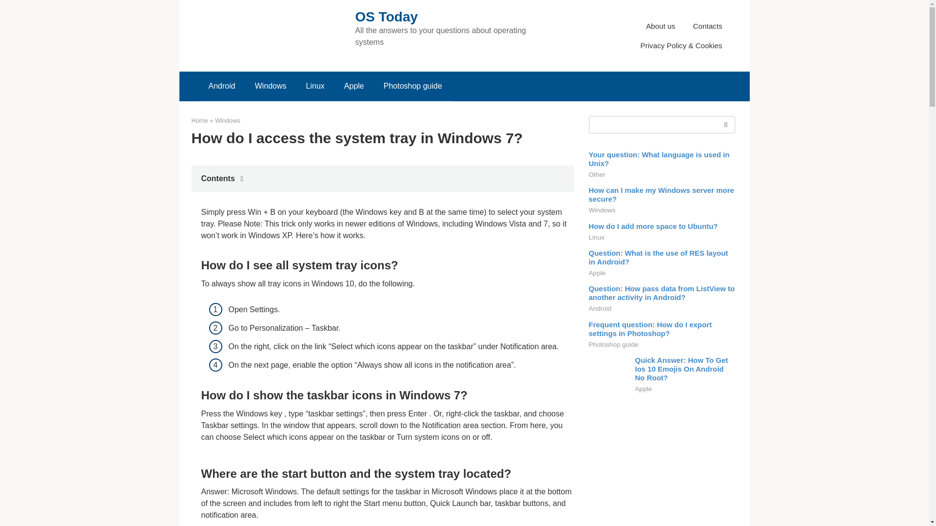  What do you see at coordinates (222, 86) in the screenshot?
I see `Android` at bounding box center [222, 86].